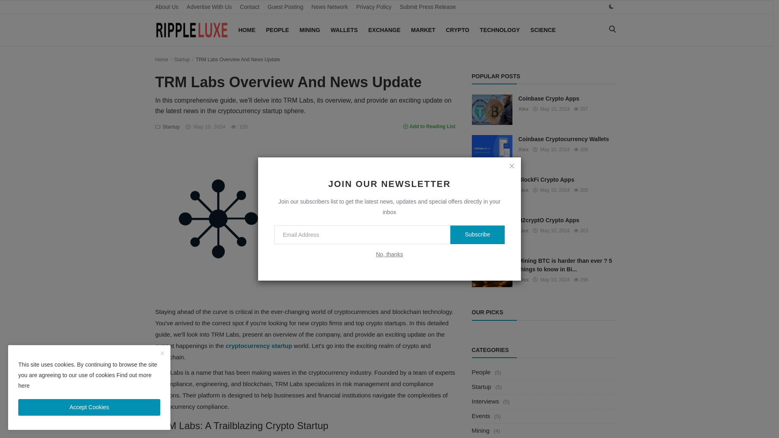 The height and width of the screenshot is (438, 779). What do you see at coordinates (611, 6) in the screenshot?
I see `dark` at bounding box center [611, 6].